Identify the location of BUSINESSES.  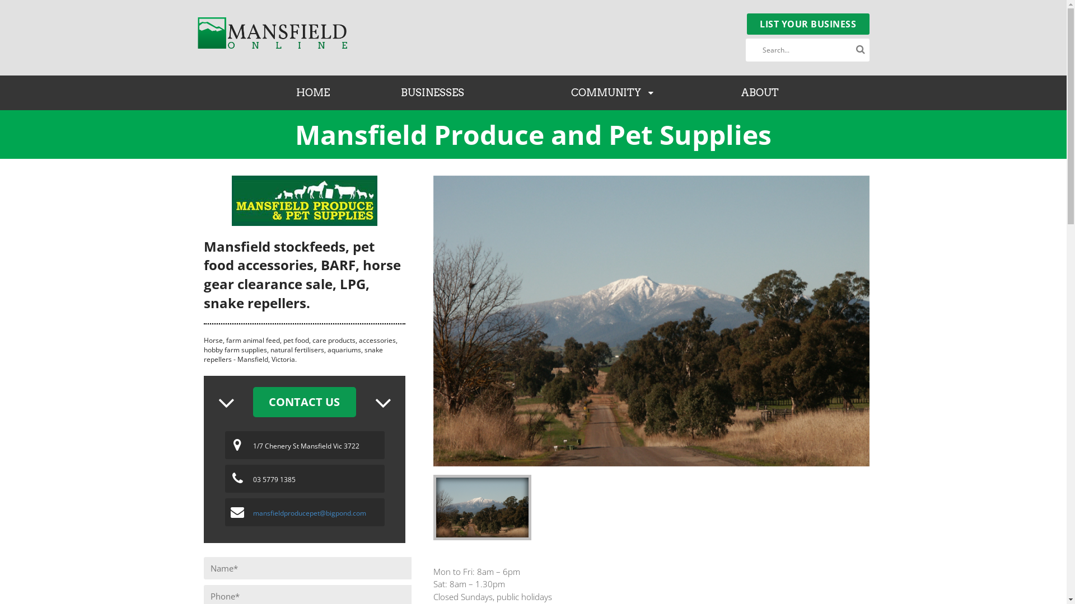
(433, 93).